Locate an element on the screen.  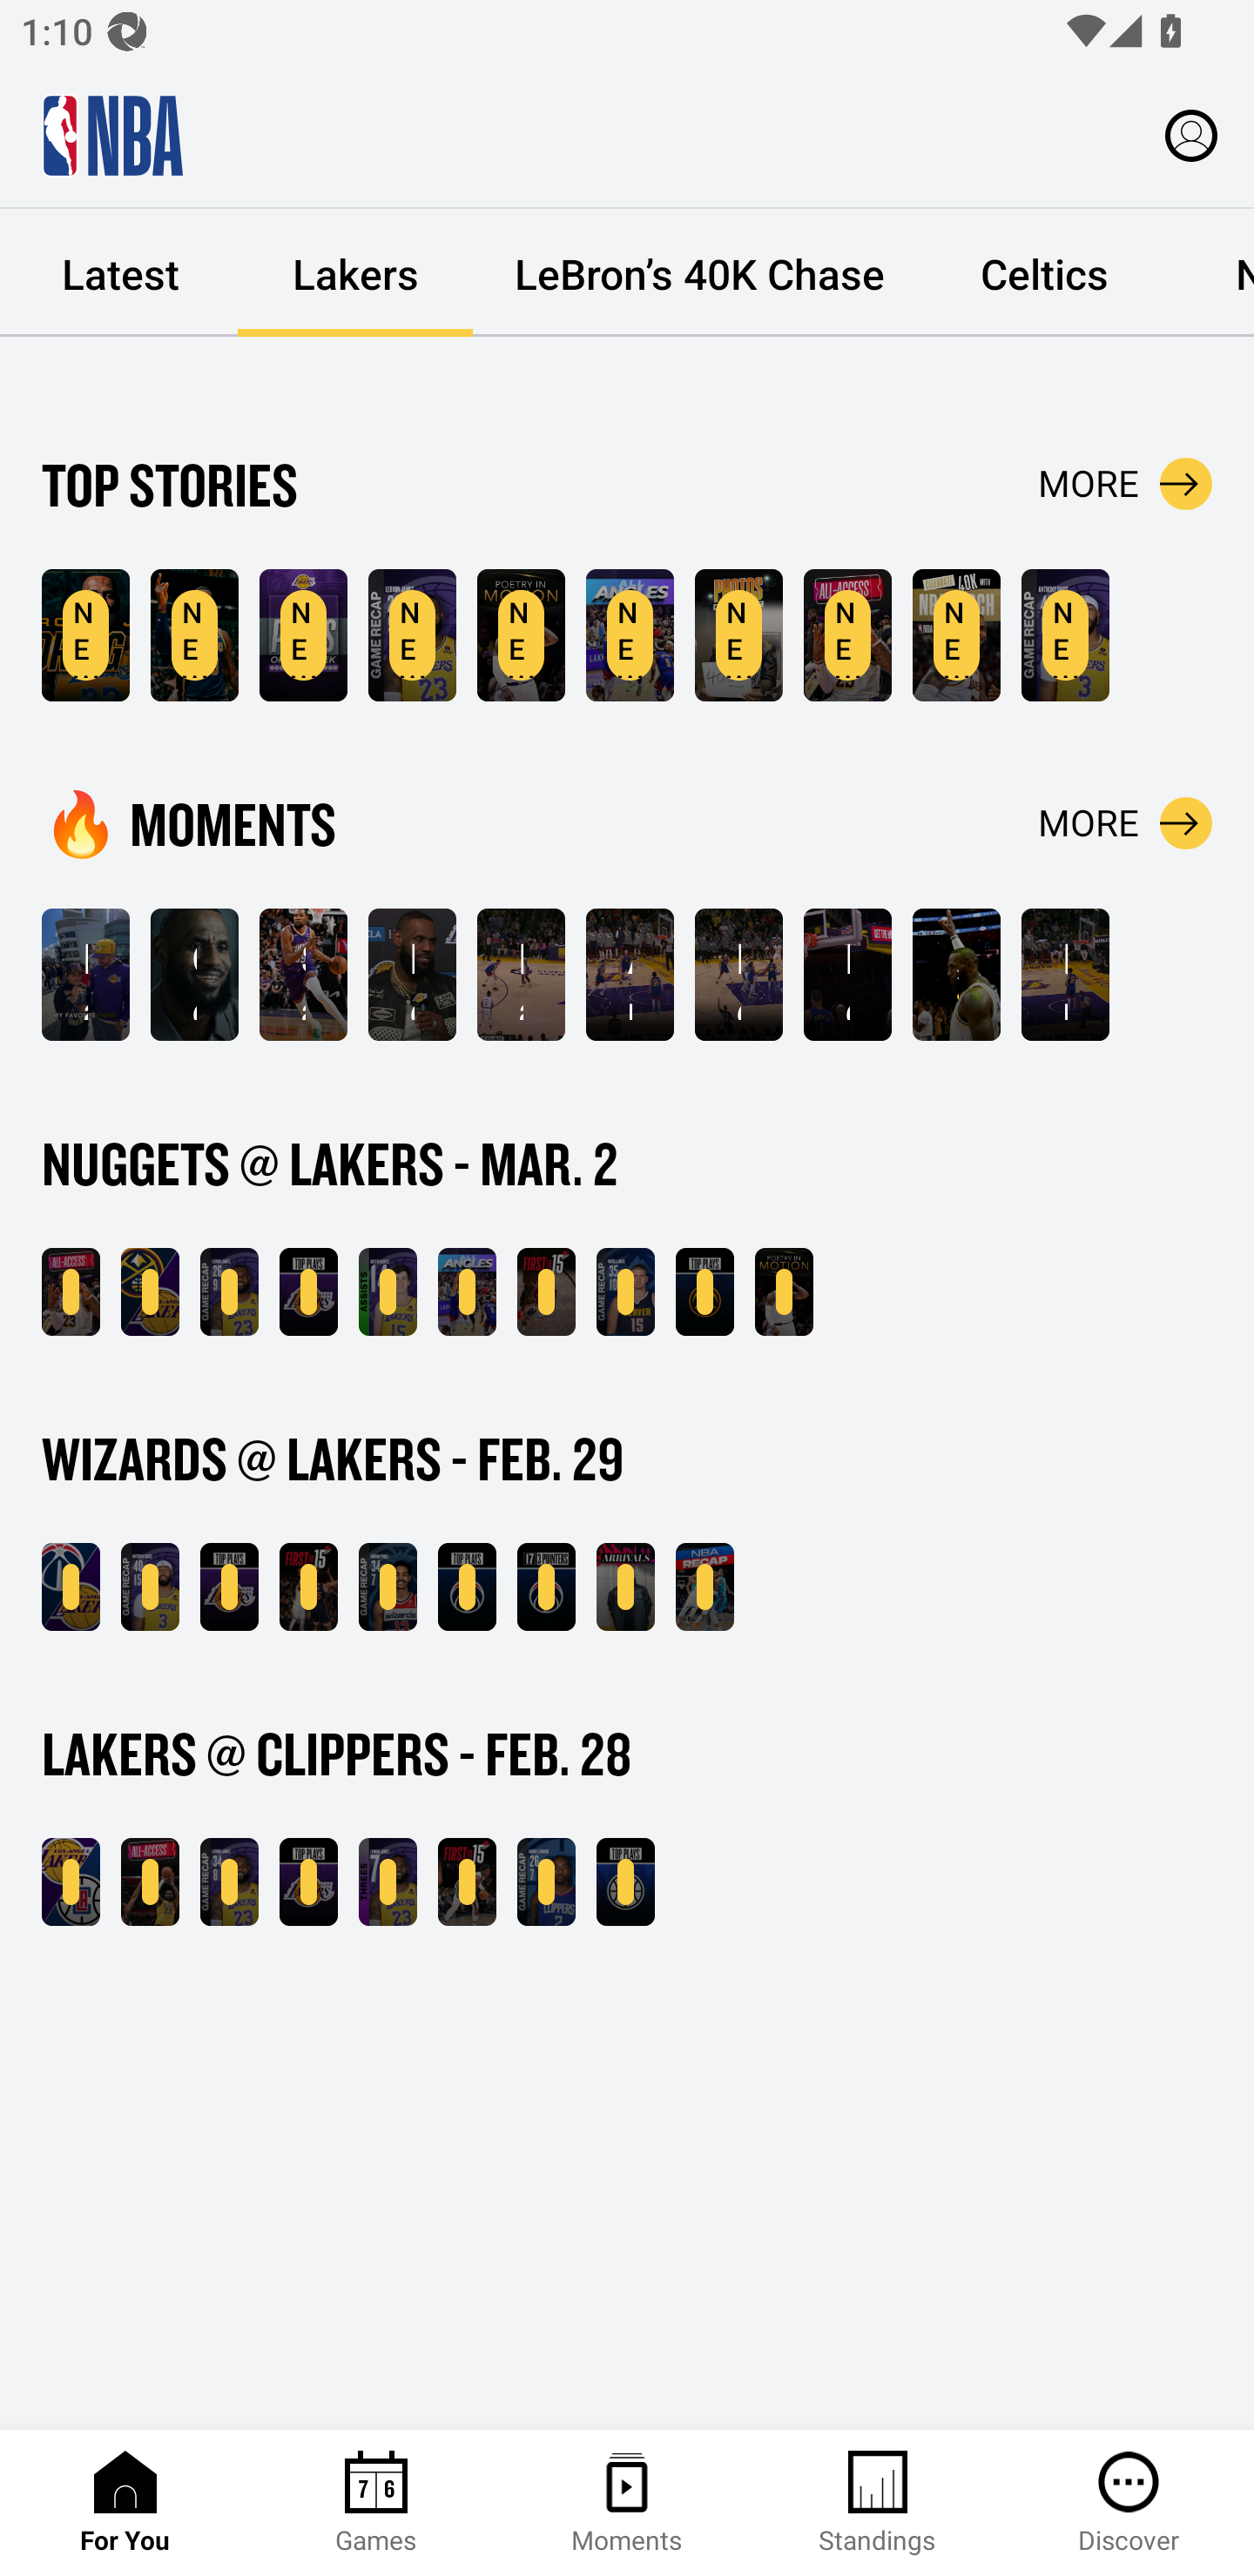
Latest is located at coordinates (120, 273).